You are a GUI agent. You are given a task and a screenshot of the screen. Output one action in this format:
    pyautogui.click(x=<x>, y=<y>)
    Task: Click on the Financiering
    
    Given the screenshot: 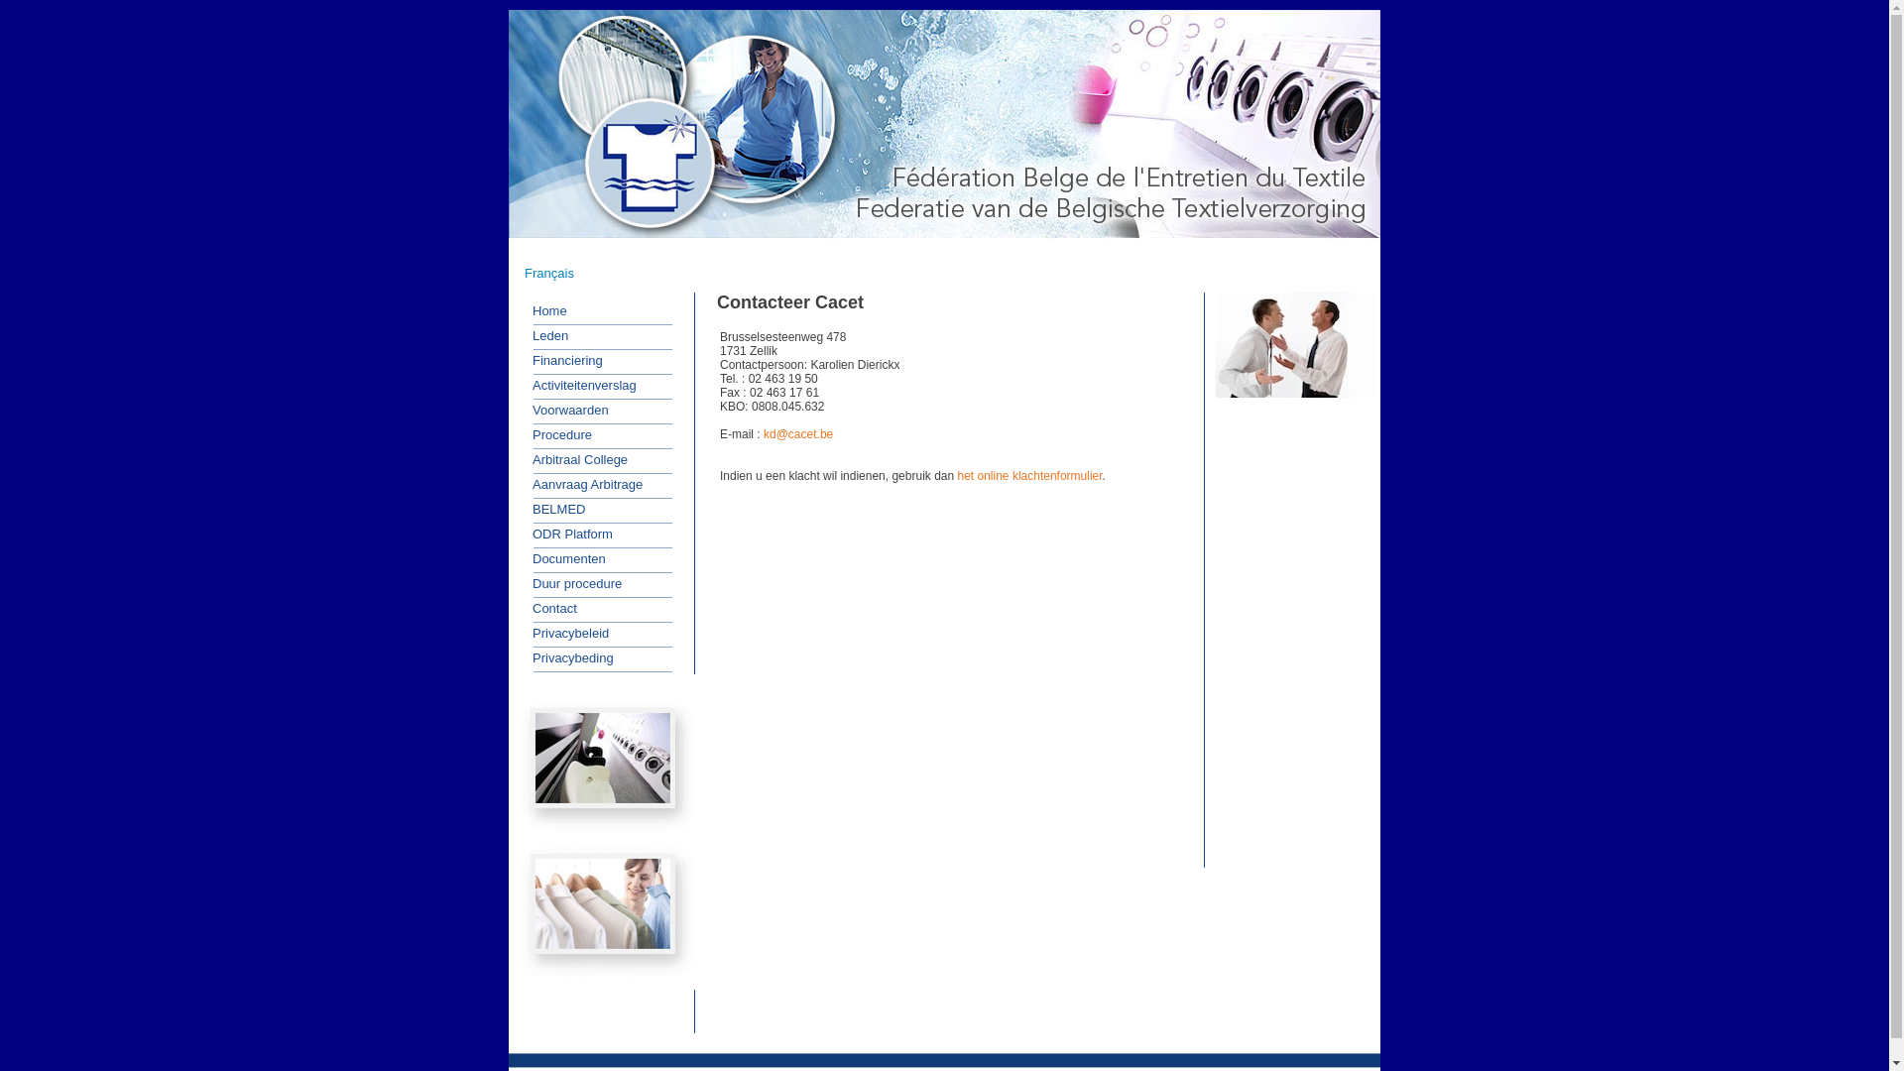 What is the action you would take?
    pyautogui.click(x=561, y=360)
    